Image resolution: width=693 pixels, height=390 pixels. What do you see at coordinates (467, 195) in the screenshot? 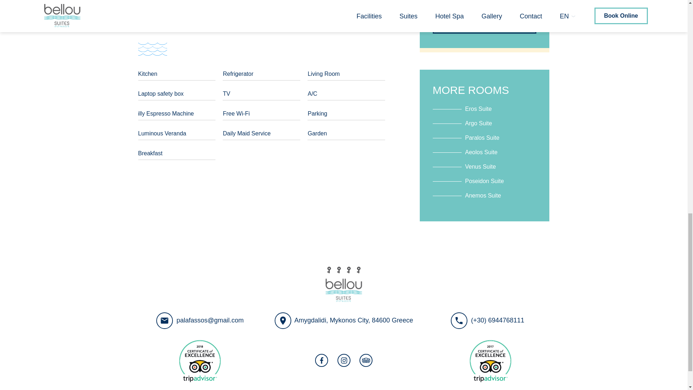
I see `Anemos Suite` at bounding box center [467, 195].